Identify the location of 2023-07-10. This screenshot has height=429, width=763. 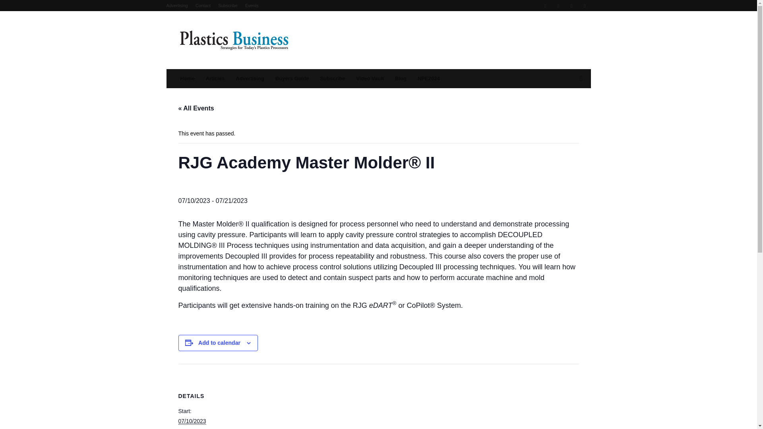
(192, 421).